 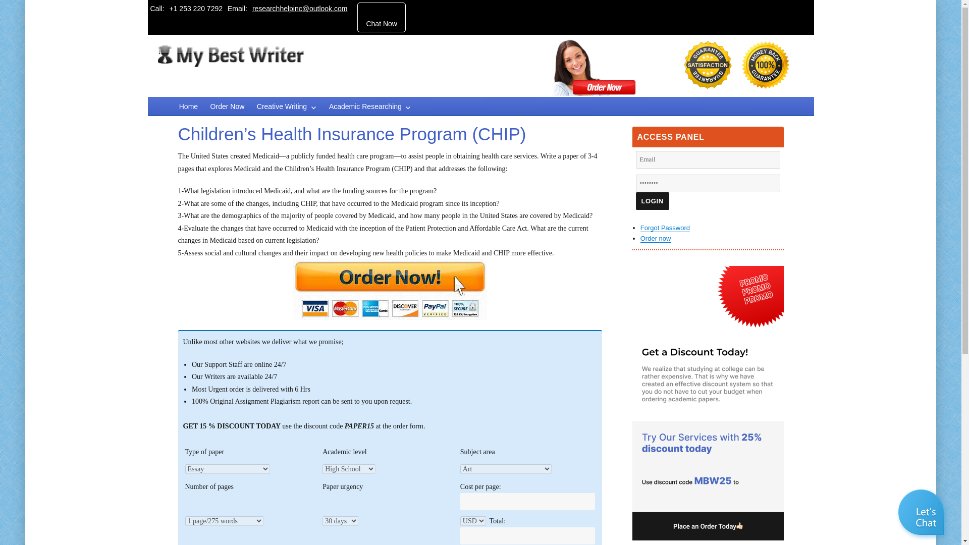 What do you see at coordinates (506, 469) in the screenshot?
I see `Subject area` at bounding box center [506, 469].